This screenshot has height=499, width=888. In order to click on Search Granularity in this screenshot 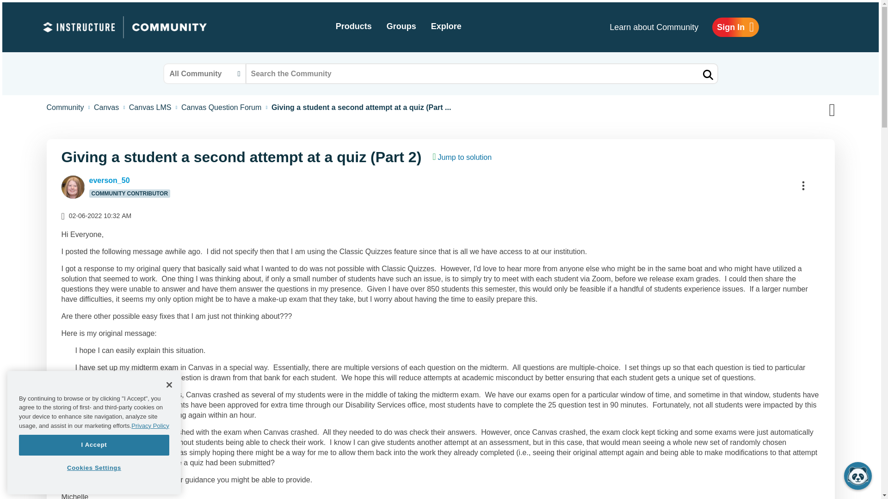, I will do `click(204, 74)`.